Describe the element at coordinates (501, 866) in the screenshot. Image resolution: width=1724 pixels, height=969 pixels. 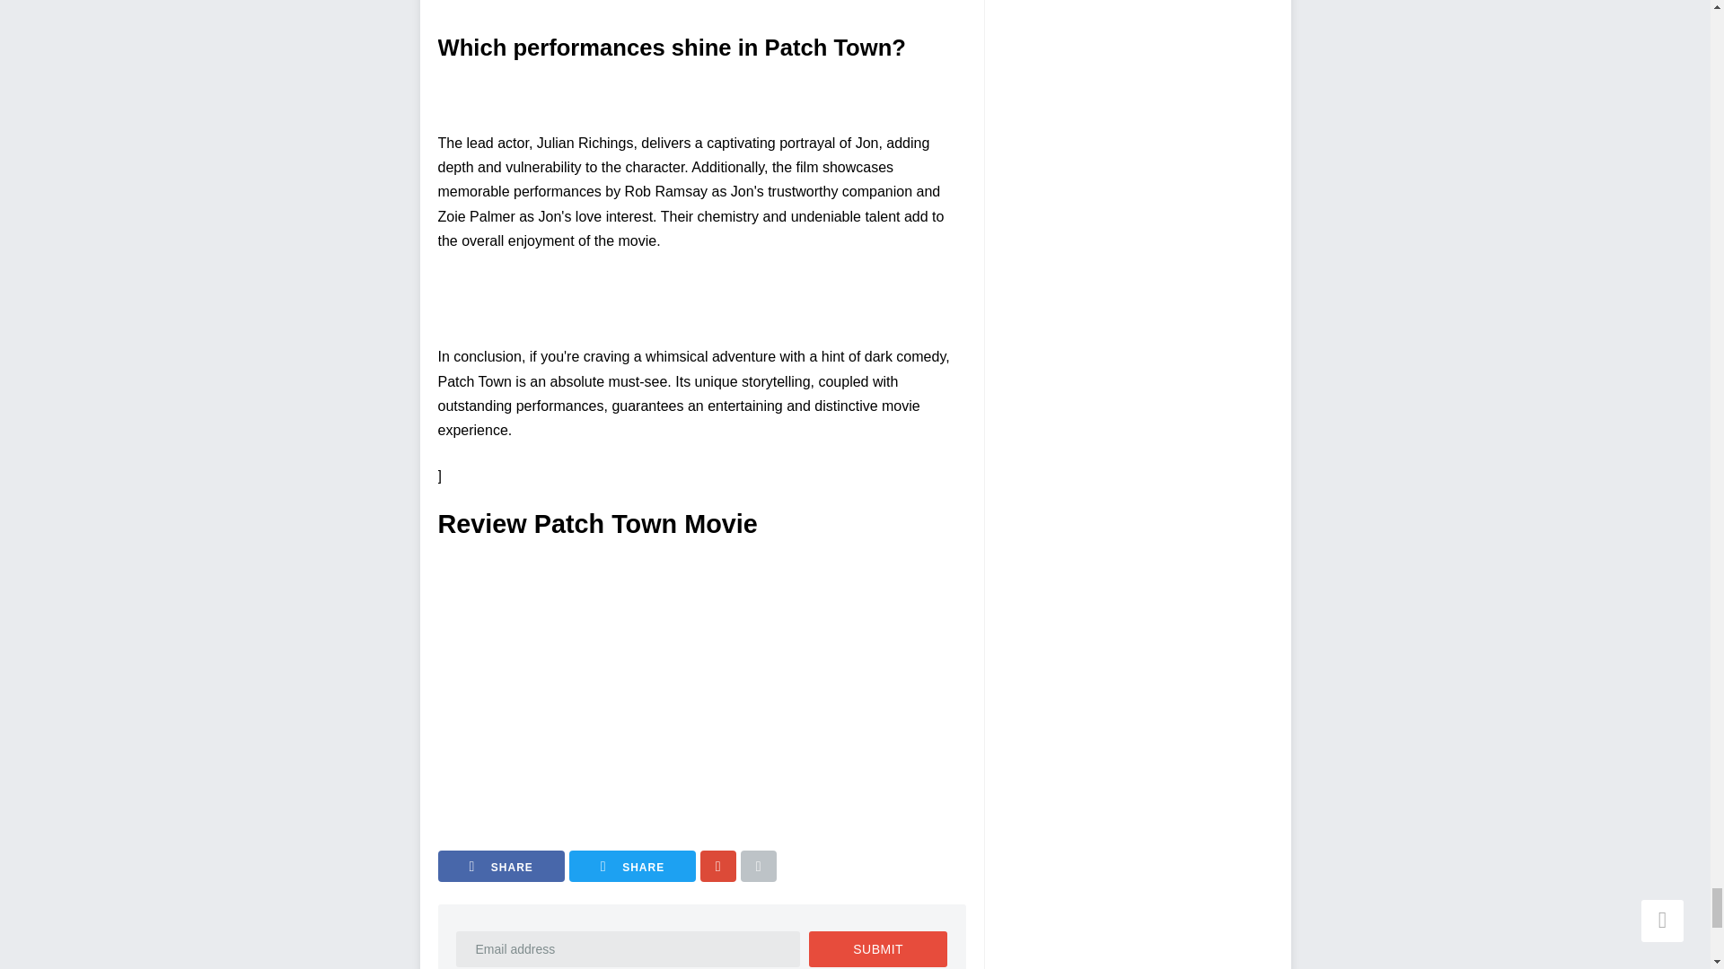
I see `Share to Facebook` at that location.